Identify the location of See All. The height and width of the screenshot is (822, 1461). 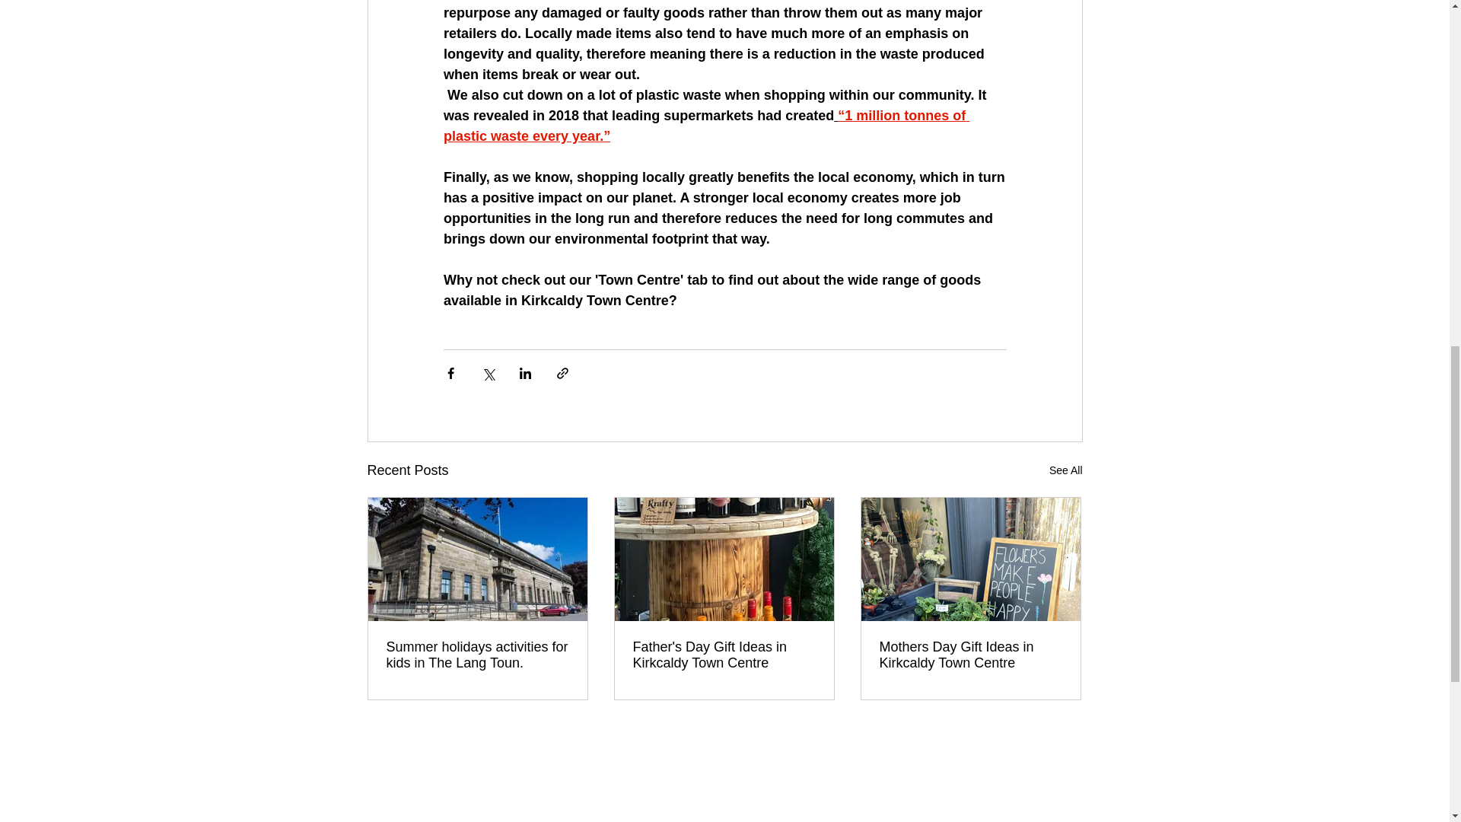
(1065, 470).